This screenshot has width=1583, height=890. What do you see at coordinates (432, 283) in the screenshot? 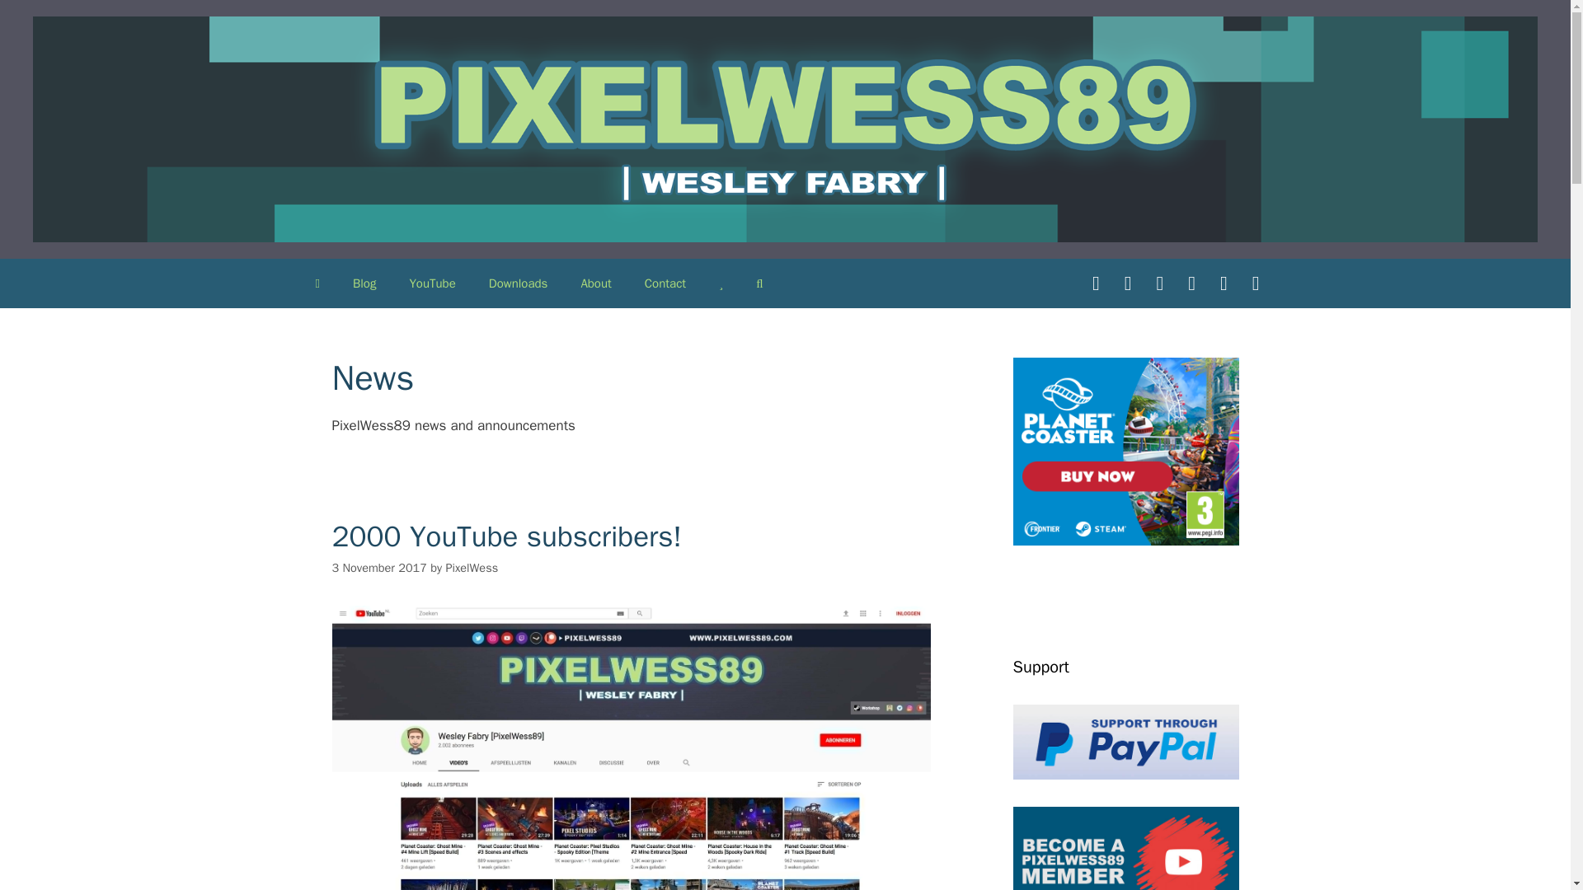
I see `All my YouTube videos can be found here` at bounding box center [432, 283].